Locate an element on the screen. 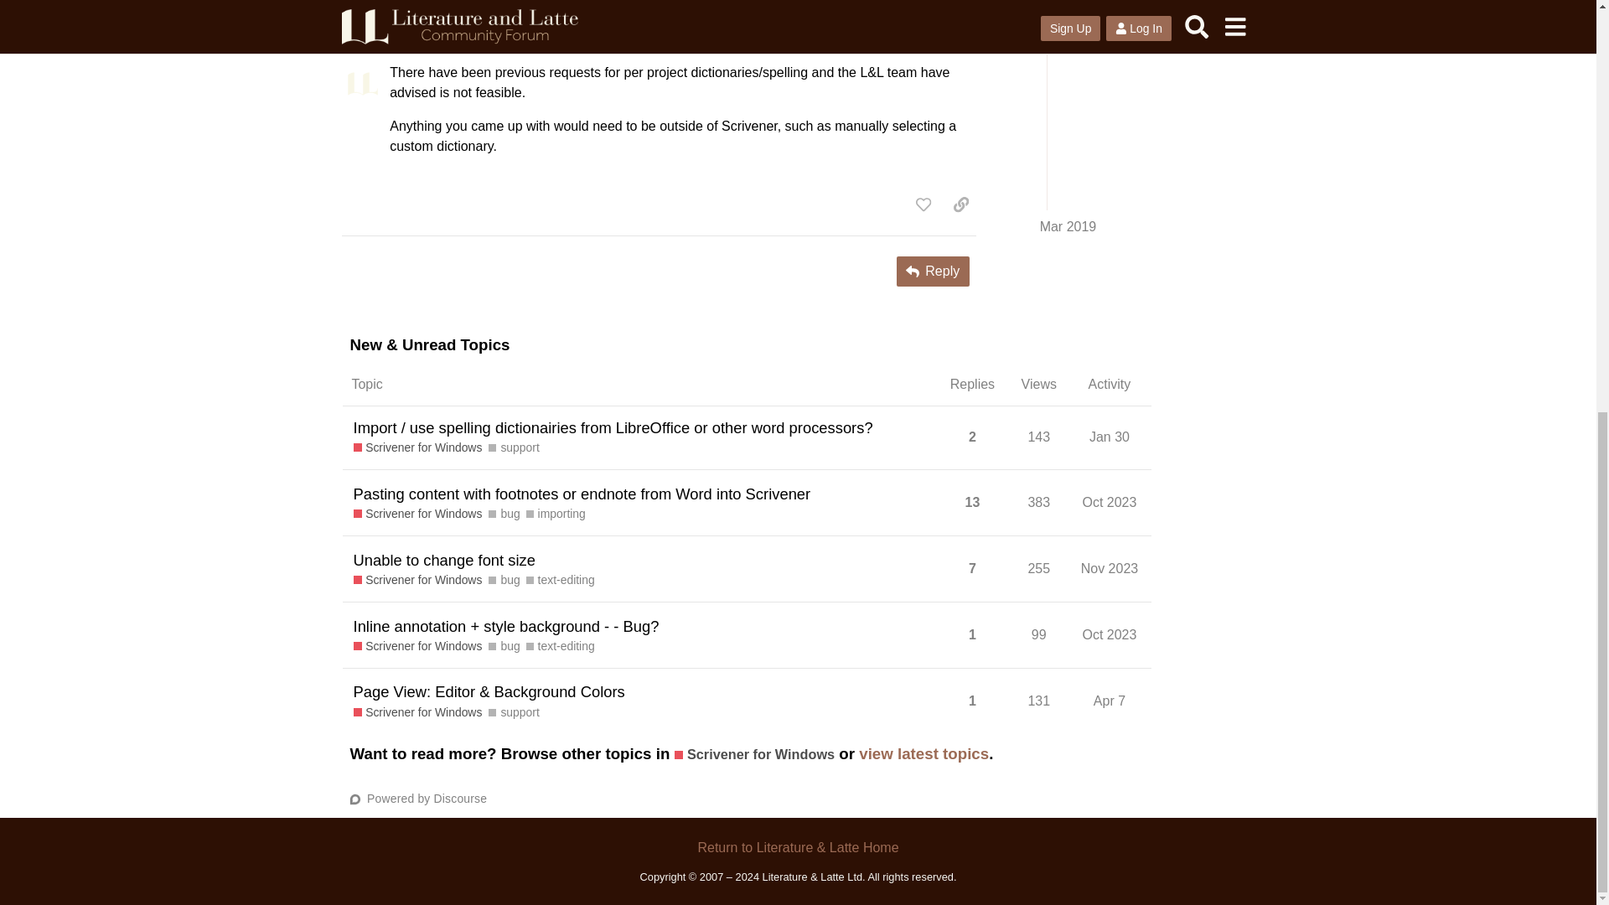  system is located at coordinates (412, 36).